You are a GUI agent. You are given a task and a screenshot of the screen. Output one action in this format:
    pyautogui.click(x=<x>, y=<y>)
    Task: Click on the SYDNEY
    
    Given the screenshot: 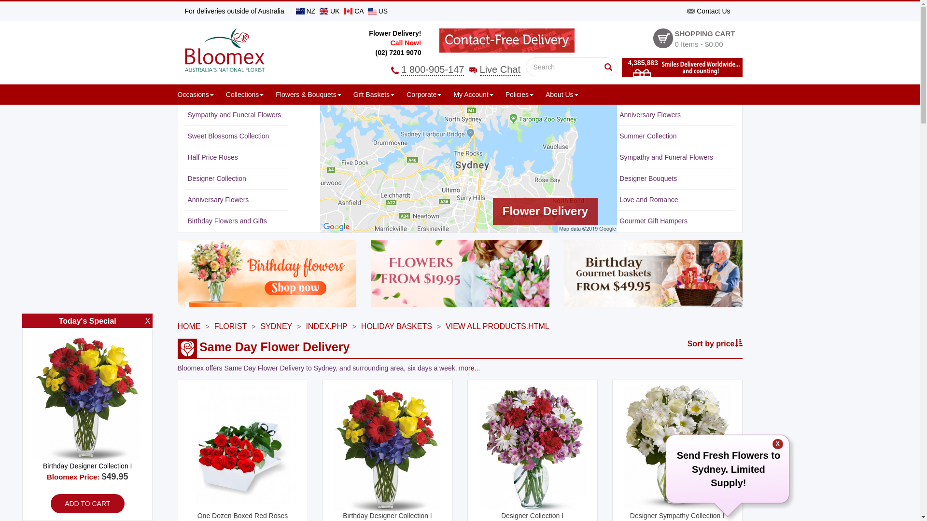 What is the action you would take?
    pyautogui.click(x=276, y=326)
    